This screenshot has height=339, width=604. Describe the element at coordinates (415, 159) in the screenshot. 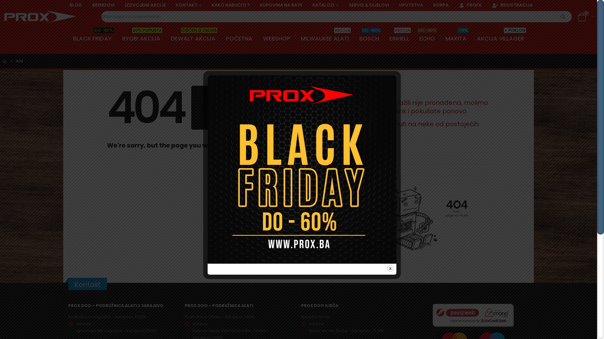

I see `Kontakt` at that location.